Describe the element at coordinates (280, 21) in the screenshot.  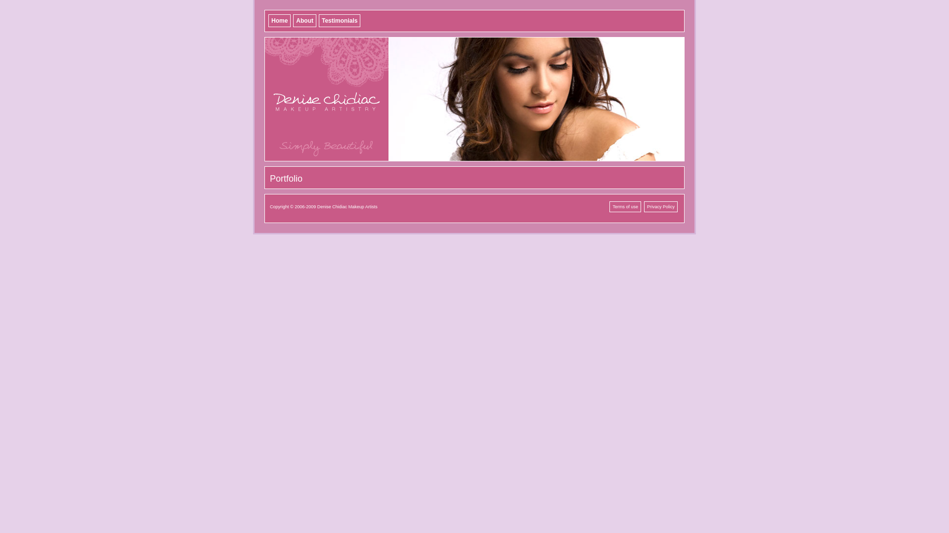
I see `Home` at that location.